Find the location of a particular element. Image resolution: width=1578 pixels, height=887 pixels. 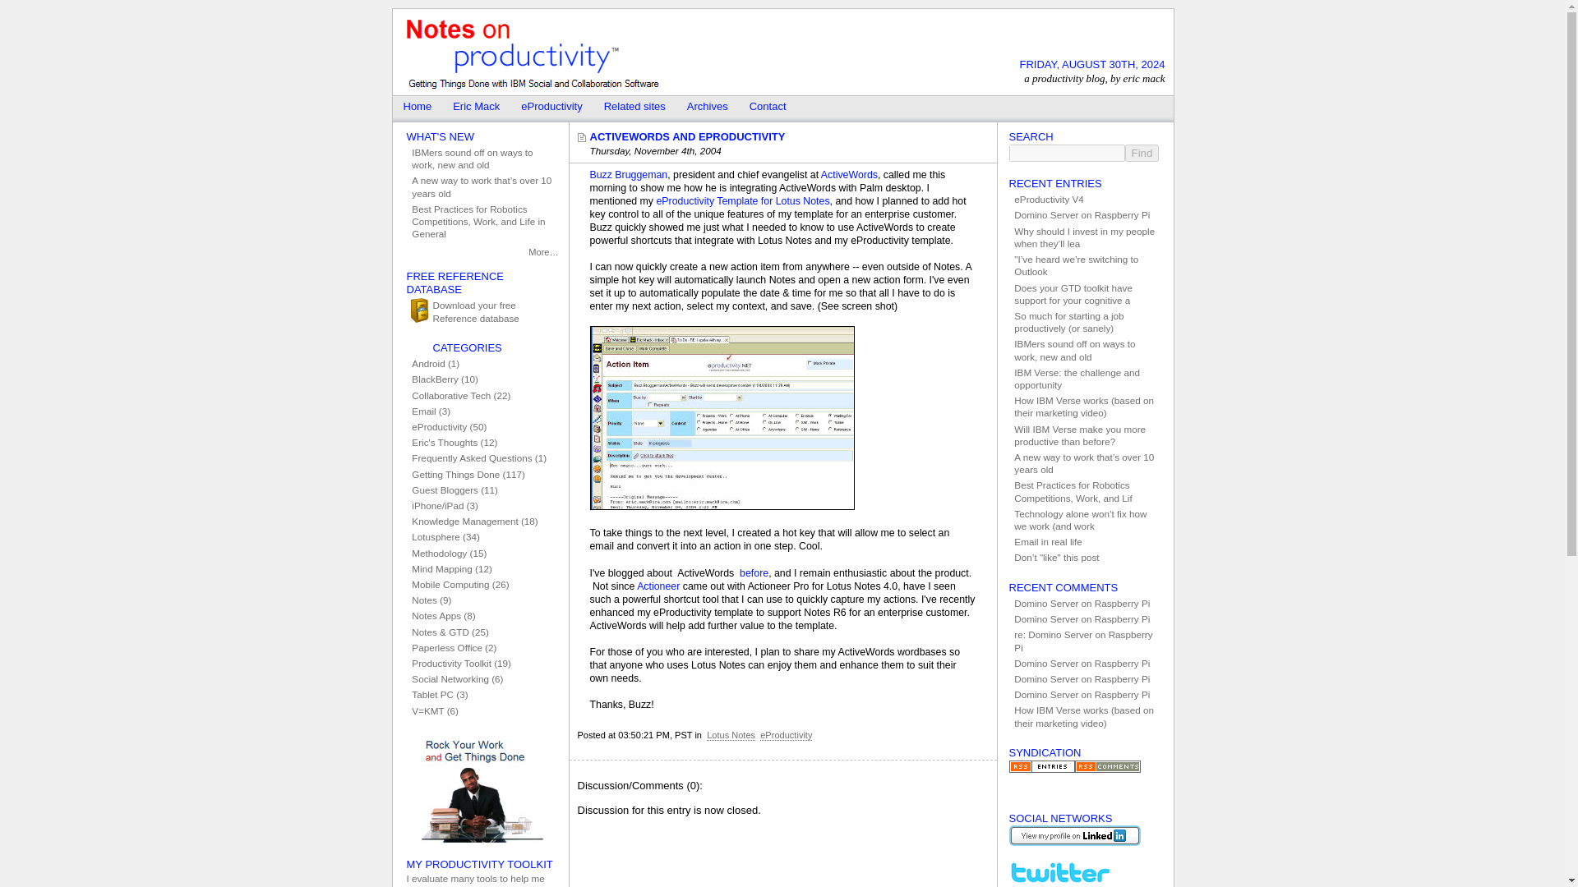

Lotus Notes is located at coordinates (731, 734).